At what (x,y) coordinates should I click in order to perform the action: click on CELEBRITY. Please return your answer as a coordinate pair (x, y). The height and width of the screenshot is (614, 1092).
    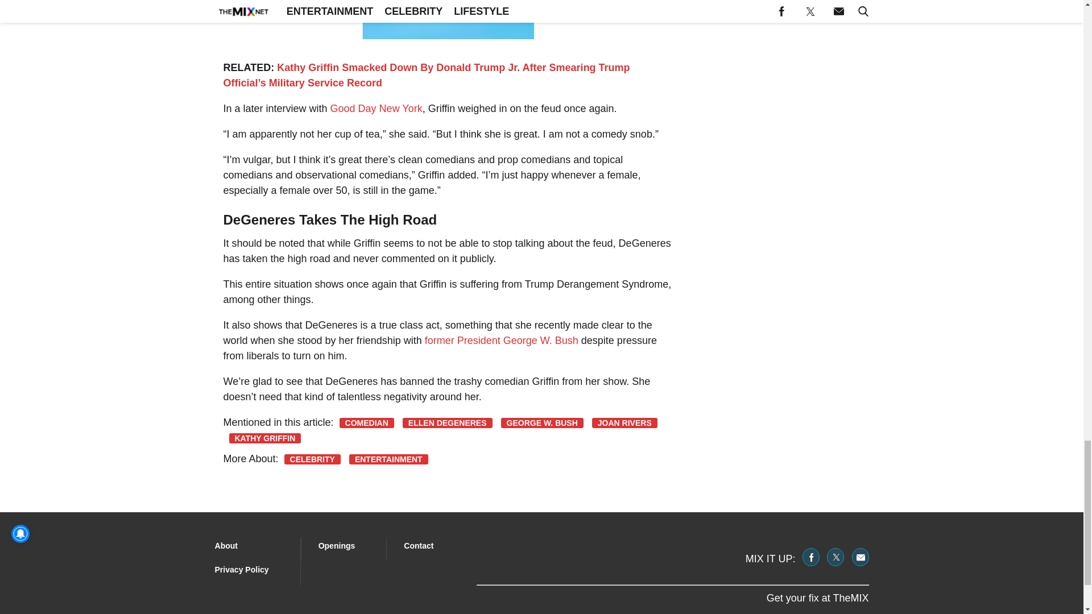
    Looking at the image, I should click on (312, 459).